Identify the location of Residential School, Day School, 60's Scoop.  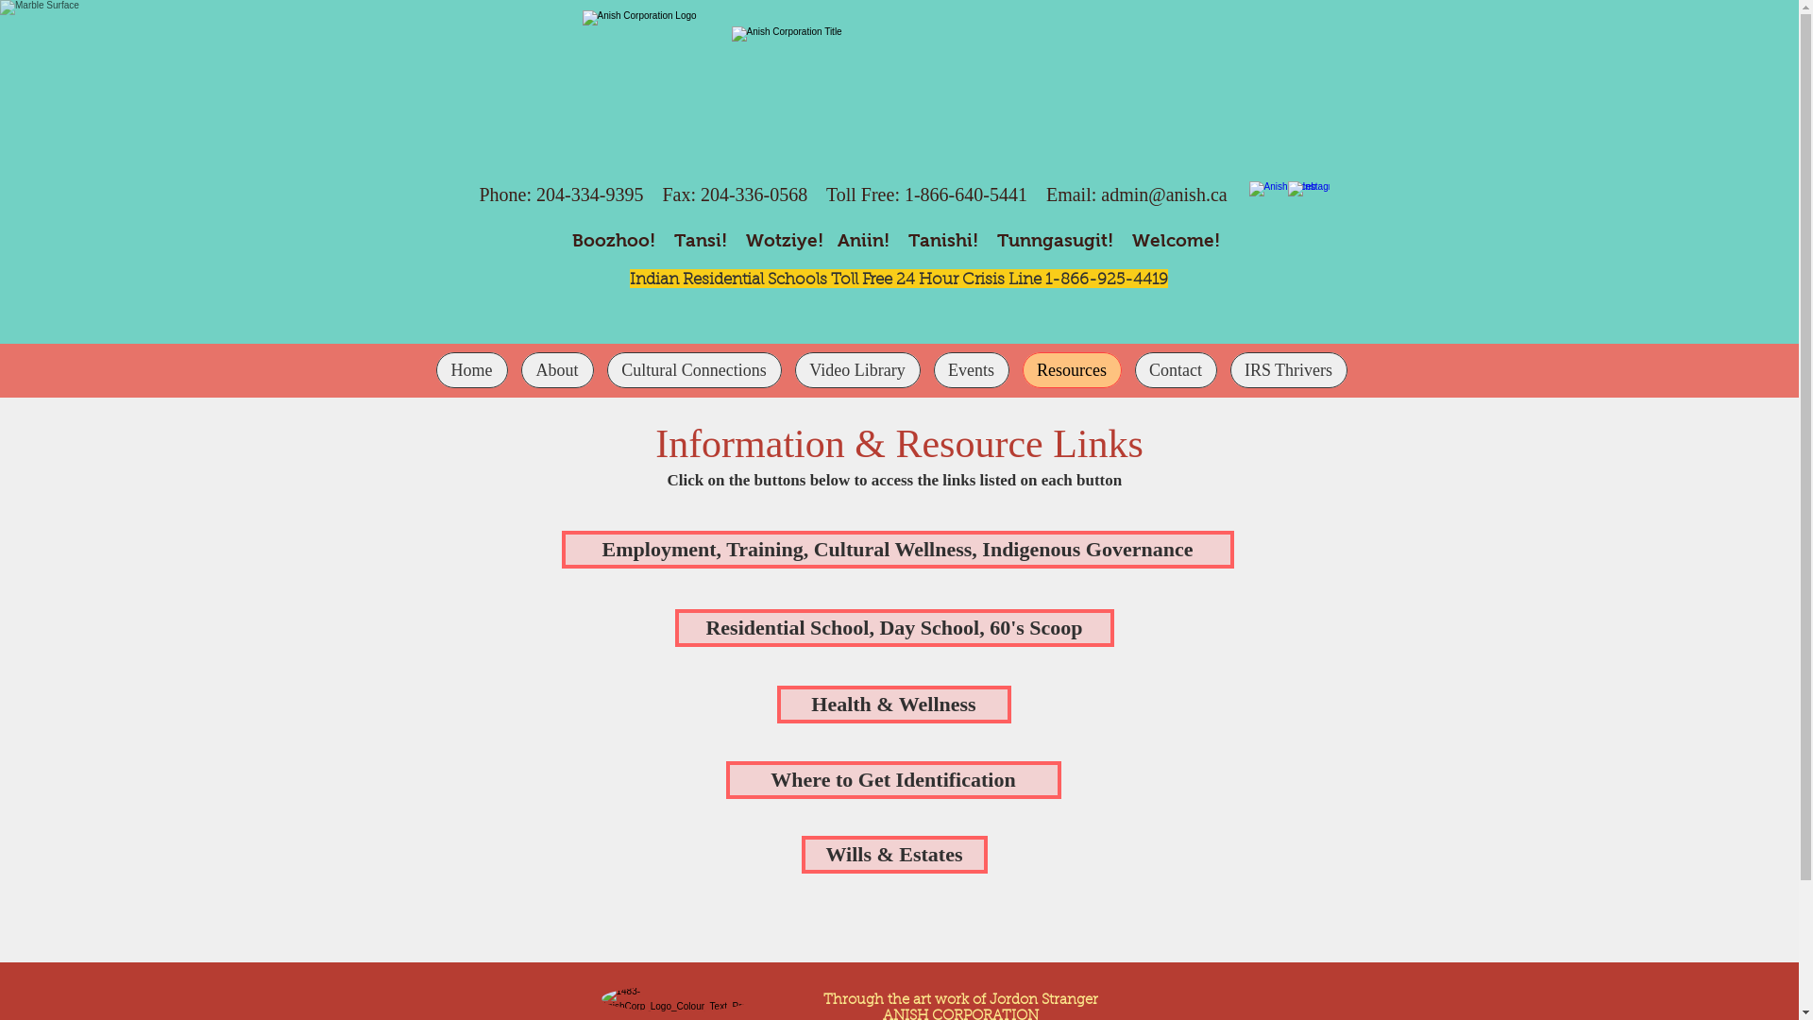
(893, 628).